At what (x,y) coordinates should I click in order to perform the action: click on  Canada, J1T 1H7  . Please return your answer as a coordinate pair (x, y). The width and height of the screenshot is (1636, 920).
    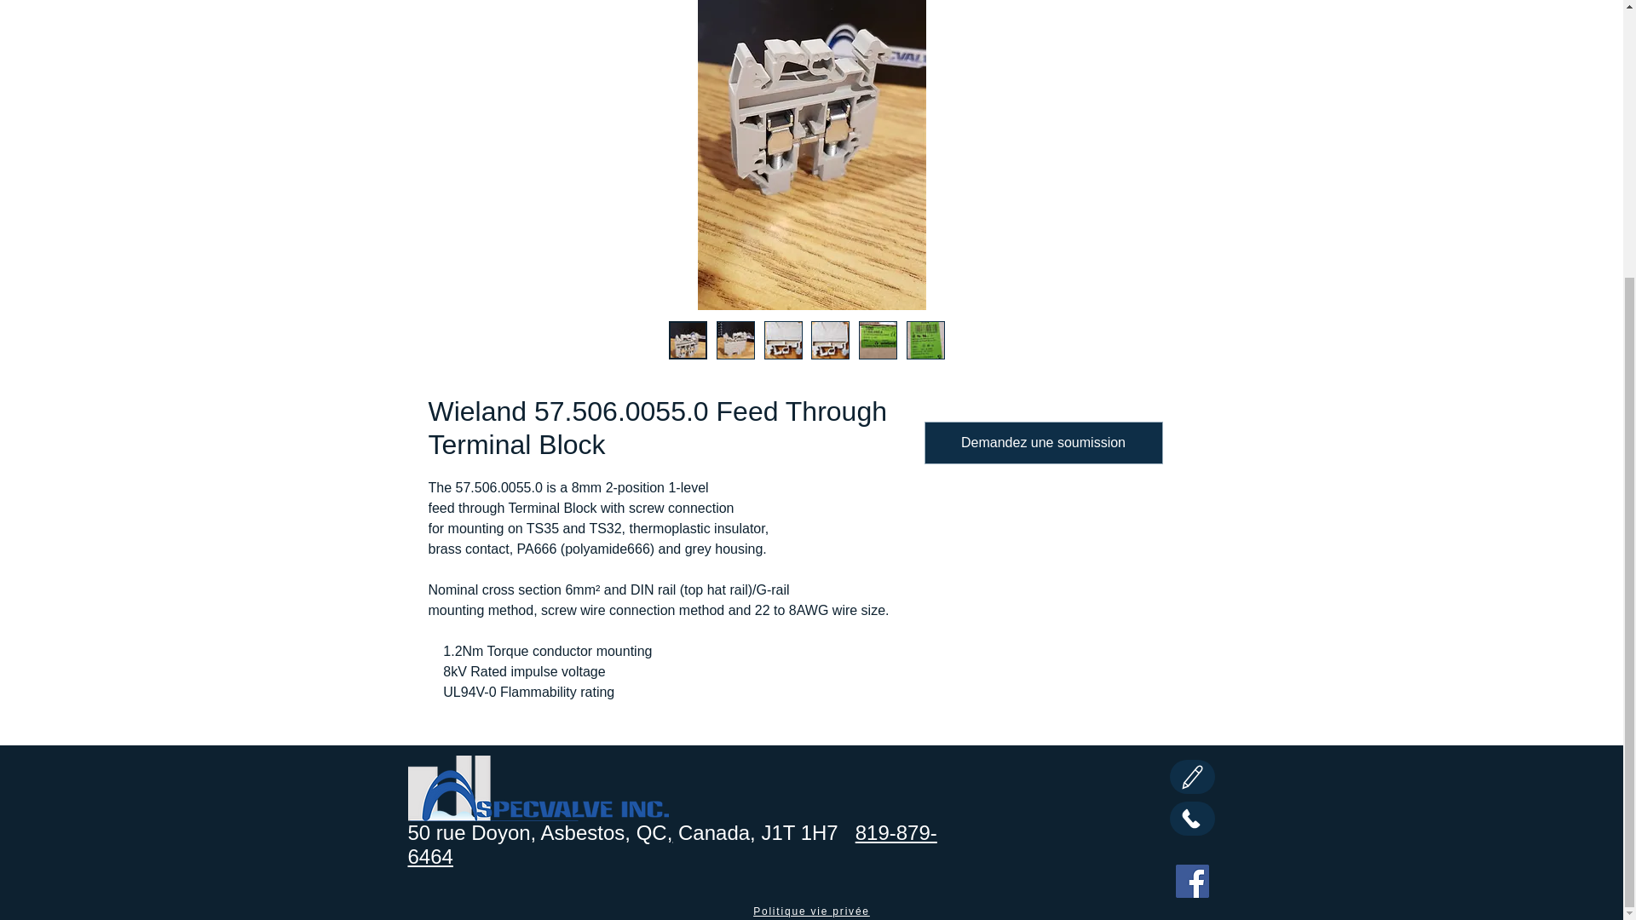
    Looking at the image, I should click on (760, 833).